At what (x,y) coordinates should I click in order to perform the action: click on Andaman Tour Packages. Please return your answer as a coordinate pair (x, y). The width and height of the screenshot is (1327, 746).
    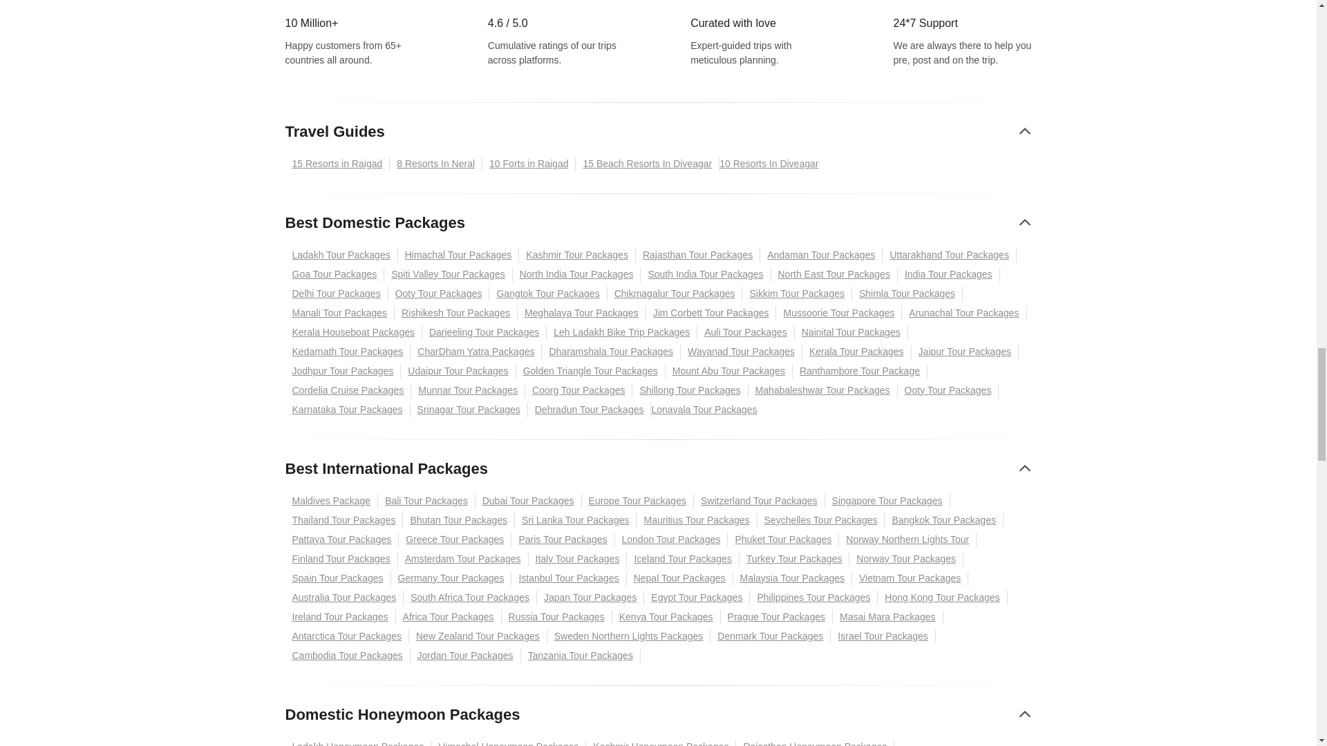
    Looking at the image, I should click on (821, 255).